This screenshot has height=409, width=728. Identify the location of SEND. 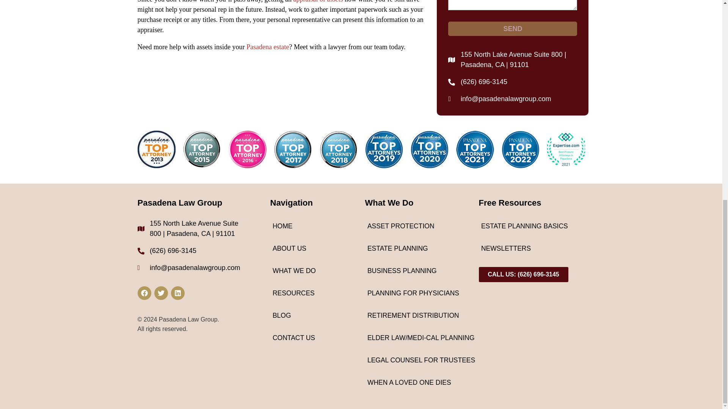
(513, 29).